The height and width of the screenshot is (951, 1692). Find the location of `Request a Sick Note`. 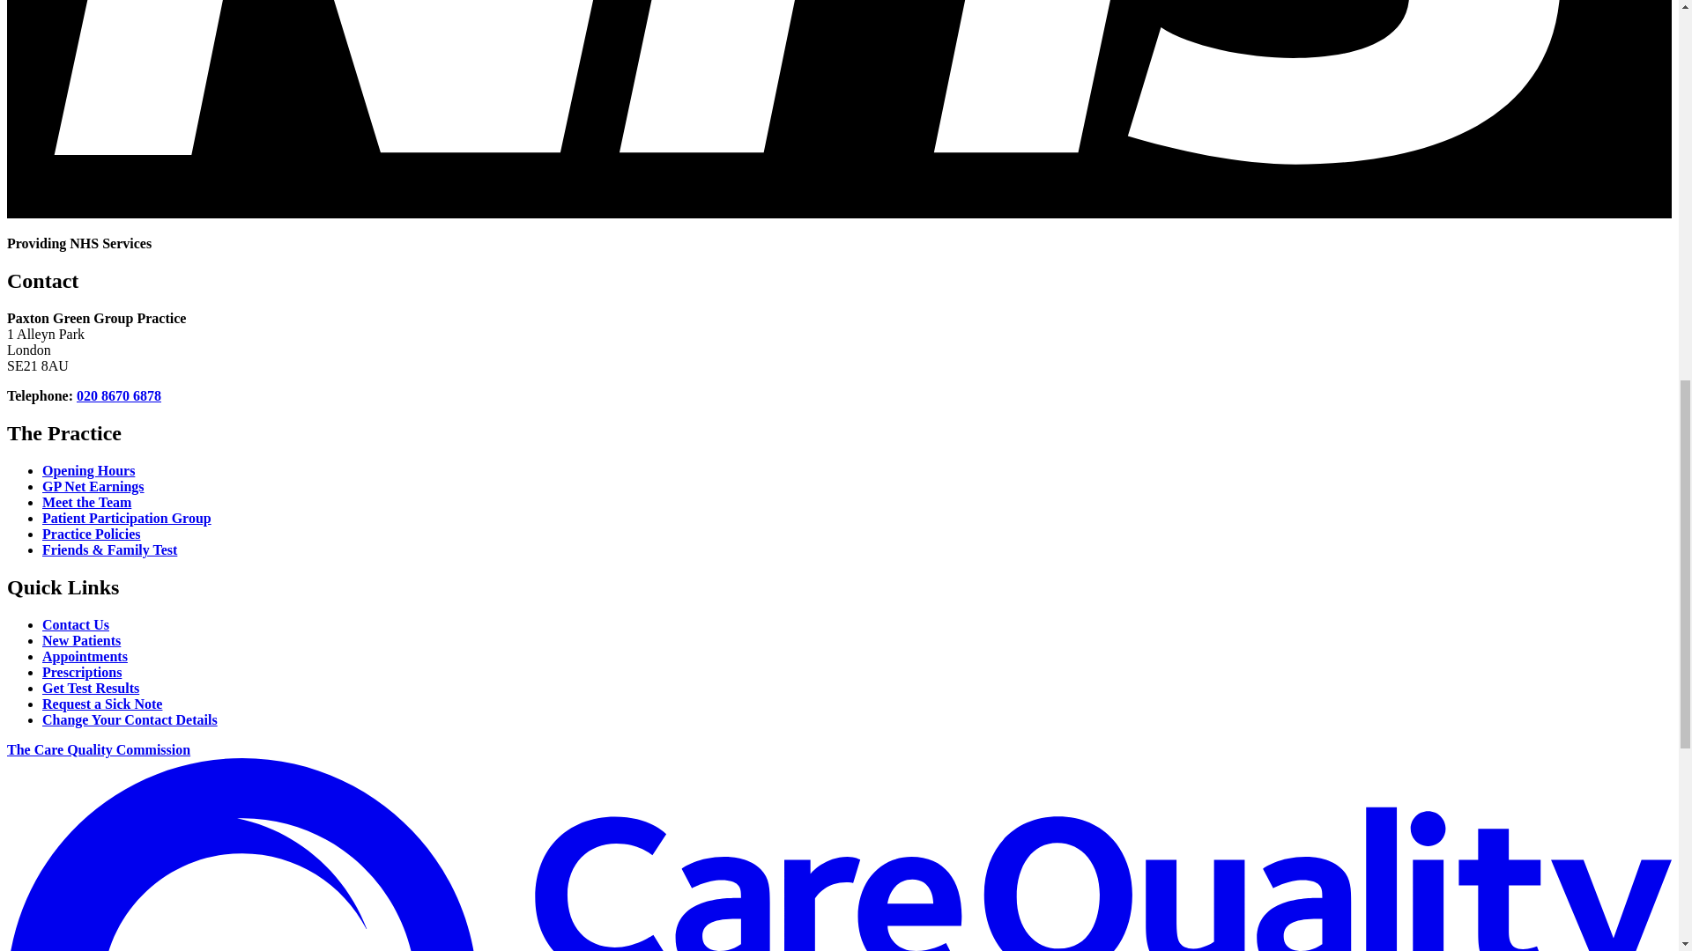

Request a Sick Note is located at coordinates (102, 703).